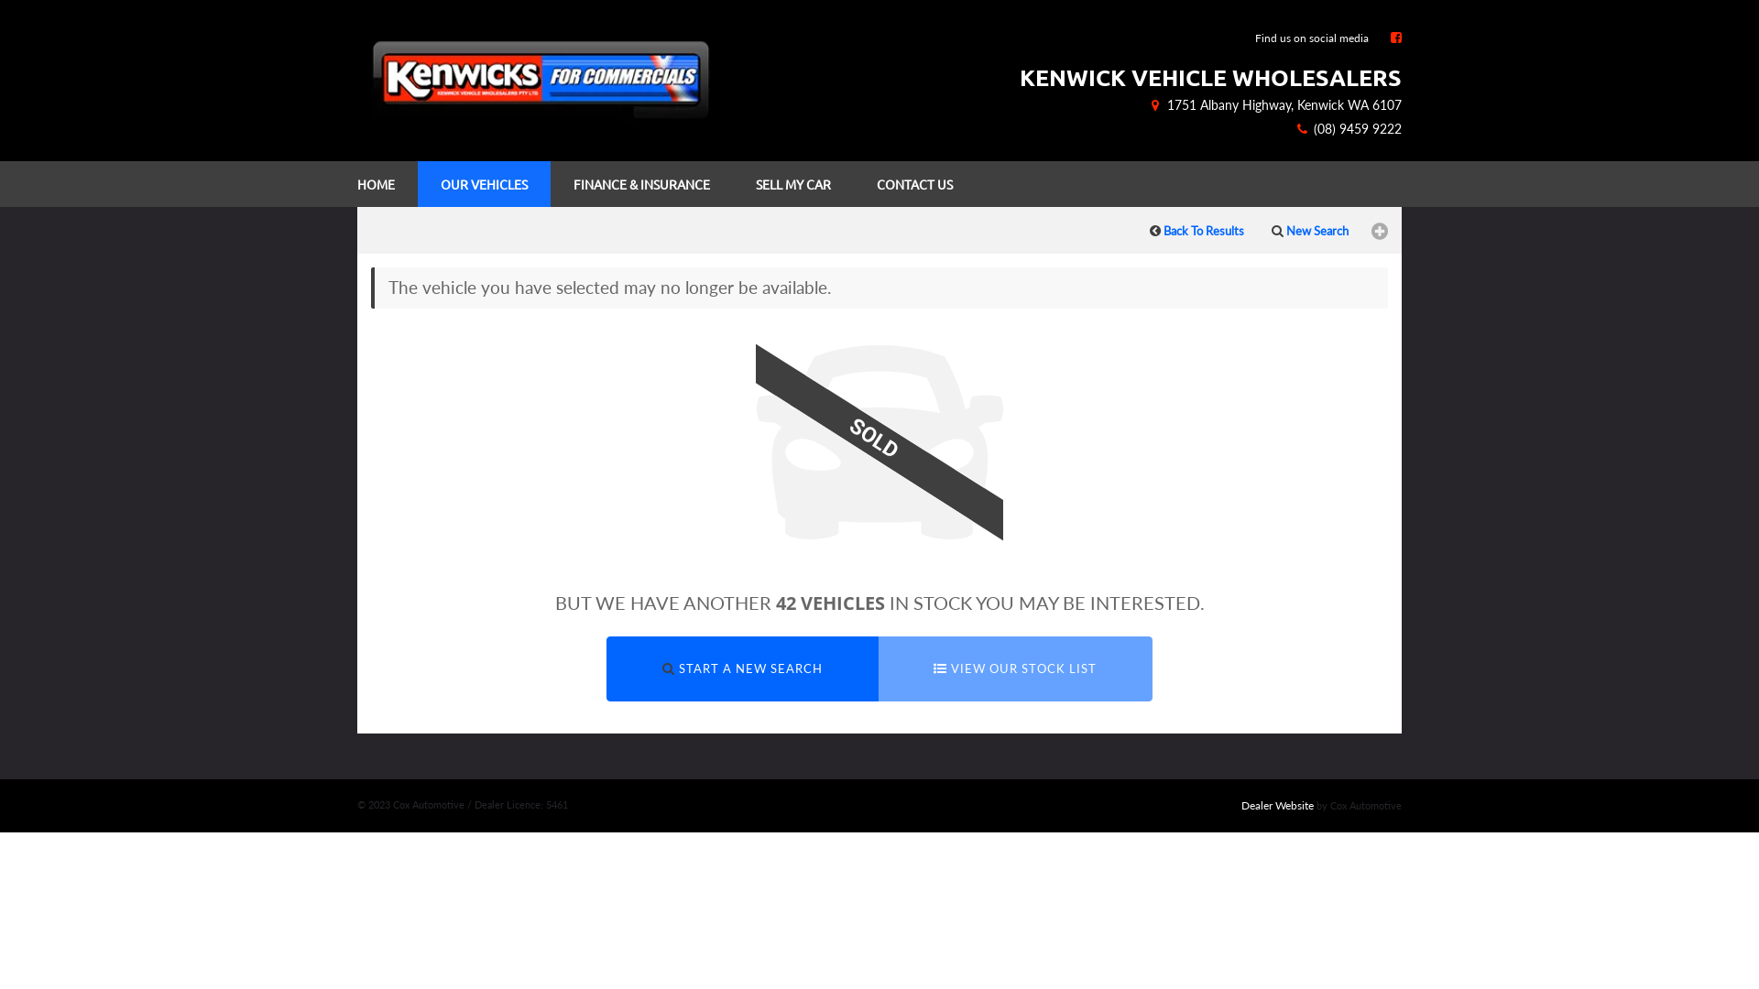  Describe the element at coordinates (1015, 668) in the screenshot. I see `VIEW OUR STOCK LIST` at that location.